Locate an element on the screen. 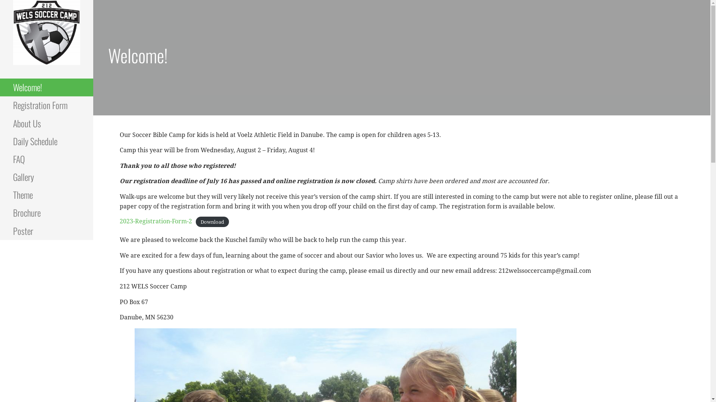  Daily Schedule is located at coordinates (47, 141).